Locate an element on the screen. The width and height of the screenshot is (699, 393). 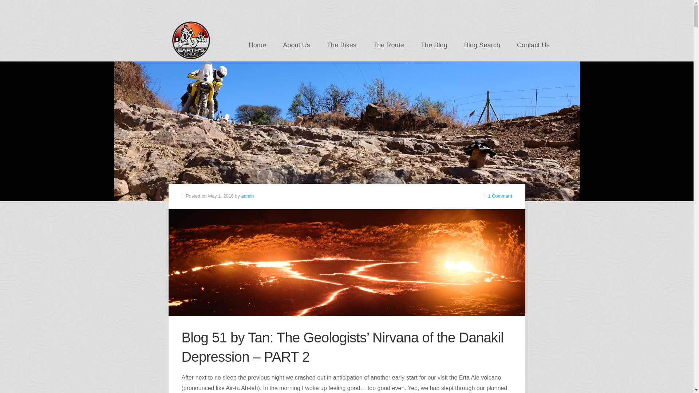
Home is located at coordinates (257, 45).